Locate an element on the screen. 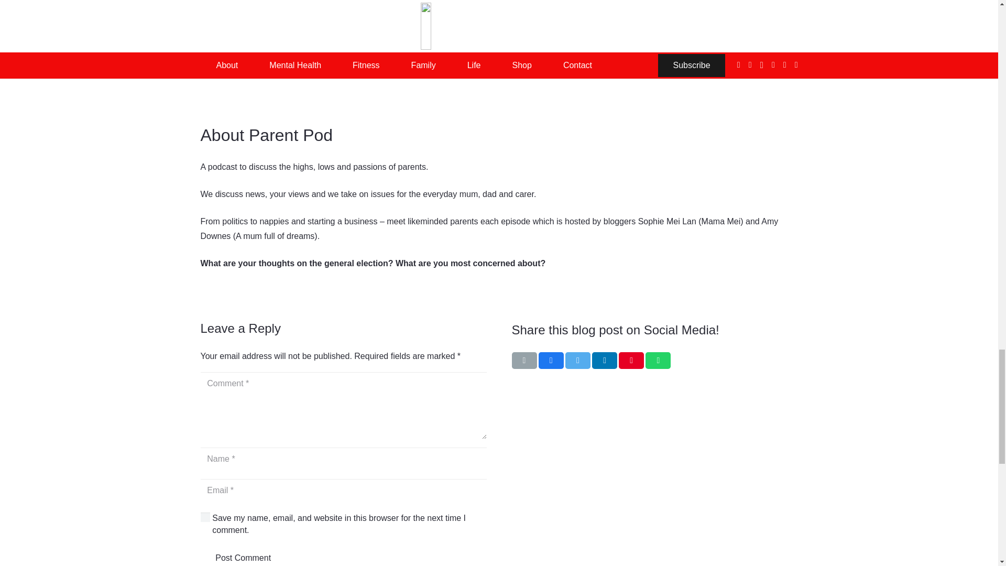 The width and height of the screenshot is (1006, 566). Email this is located at coordinates (523, 361).